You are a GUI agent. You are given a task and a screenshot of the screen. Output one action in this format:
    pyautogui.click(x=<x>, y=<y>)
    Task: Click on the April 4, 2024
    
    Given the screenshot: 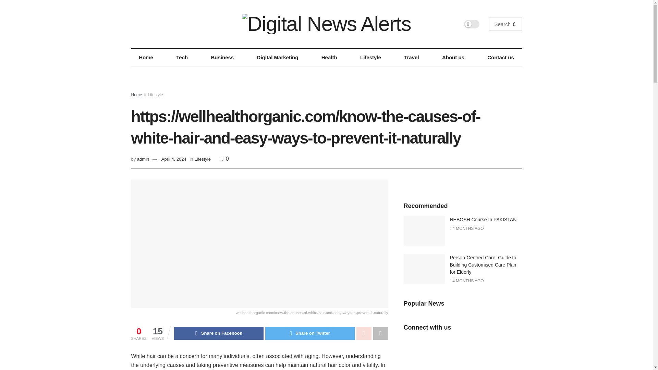 What is the action you would take?
    pyautogui.click(x=173, y=159)
    